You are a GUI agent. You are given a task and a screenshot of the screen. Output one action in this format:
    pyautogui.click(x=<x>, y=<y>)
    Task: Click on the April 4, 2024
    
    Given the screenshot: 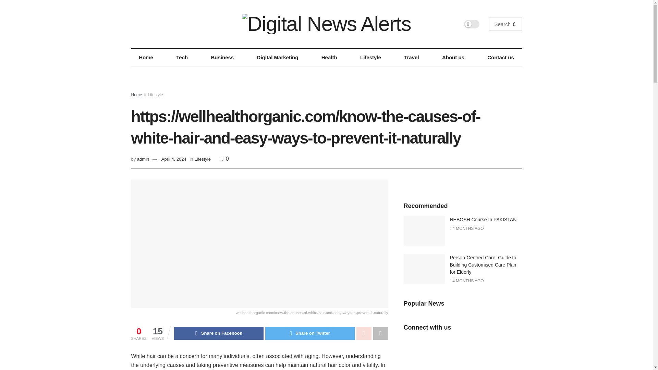 What is the action you would take?
    pyautogui.click(x=173, y=159)
    